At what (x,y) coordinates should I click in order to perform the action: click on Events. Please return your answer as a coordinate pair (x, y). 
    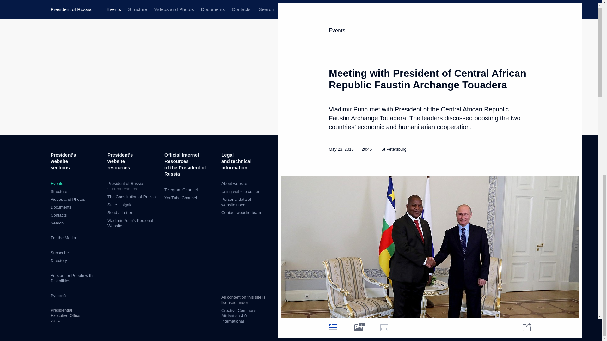
    Looking at the image, I should click on (57, 183).